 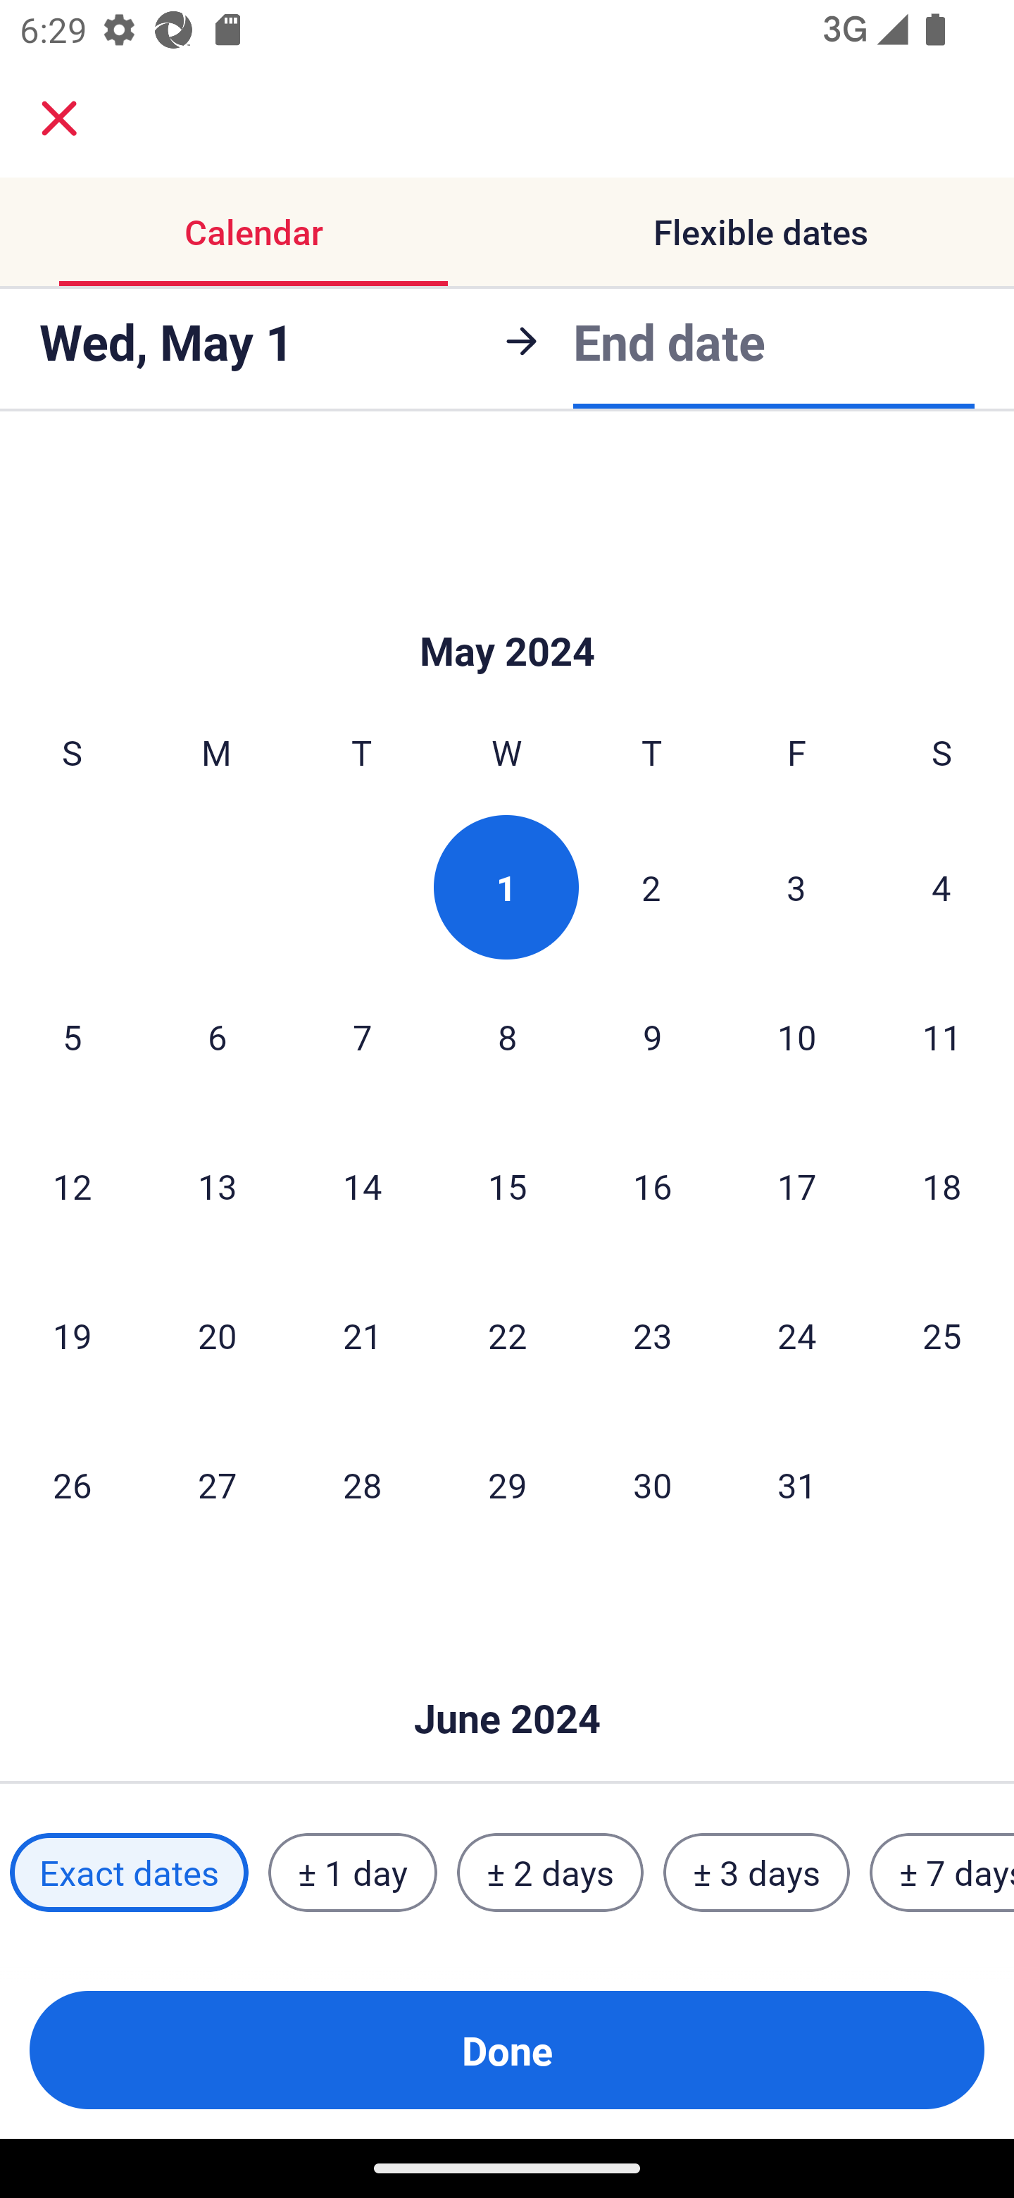 I want to click on Done, so click(x=507, y=2050).